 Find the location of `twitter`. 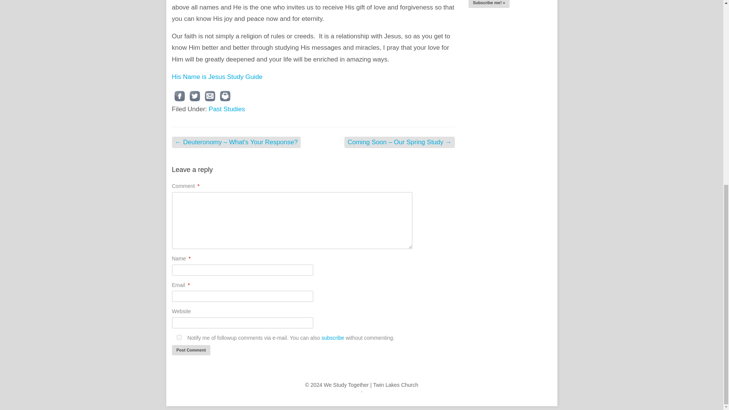

twitter is located at coordinates (194, 96).